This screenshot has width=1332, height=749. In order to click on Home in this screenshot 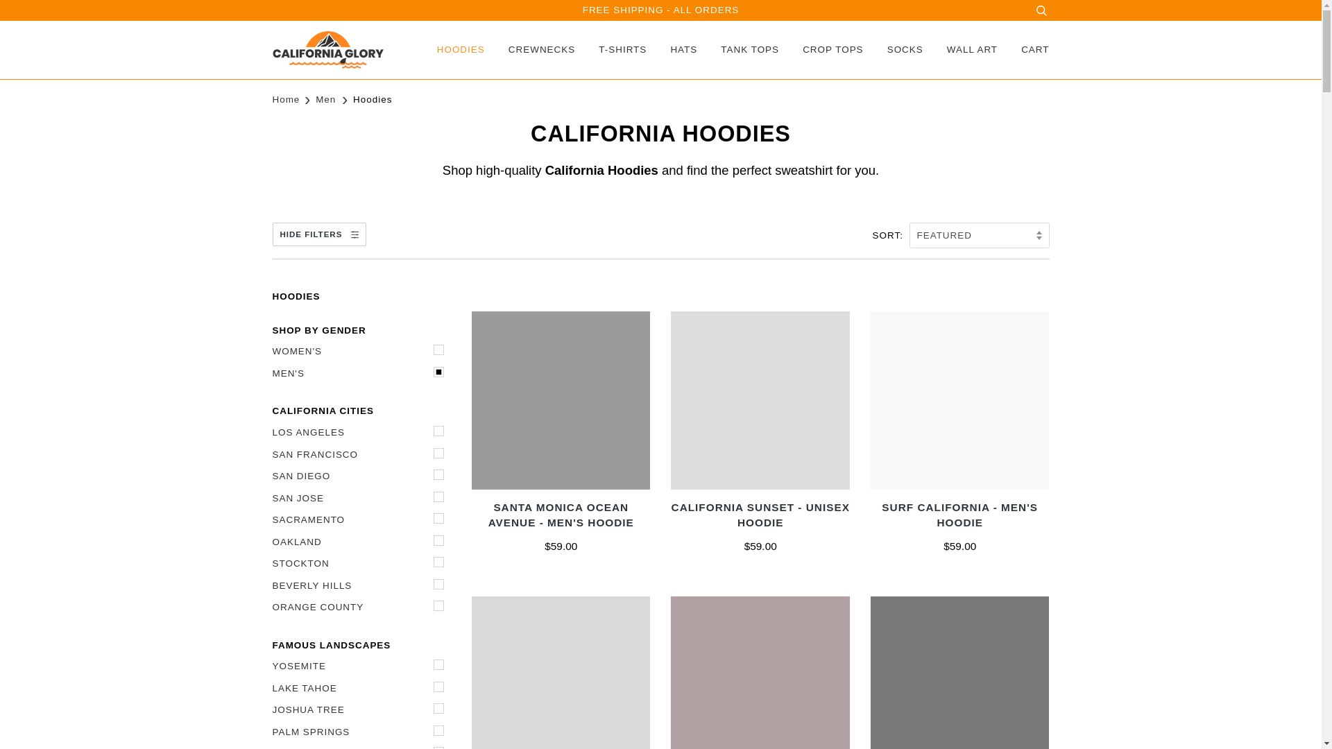, I will do `click(286, 97)`.